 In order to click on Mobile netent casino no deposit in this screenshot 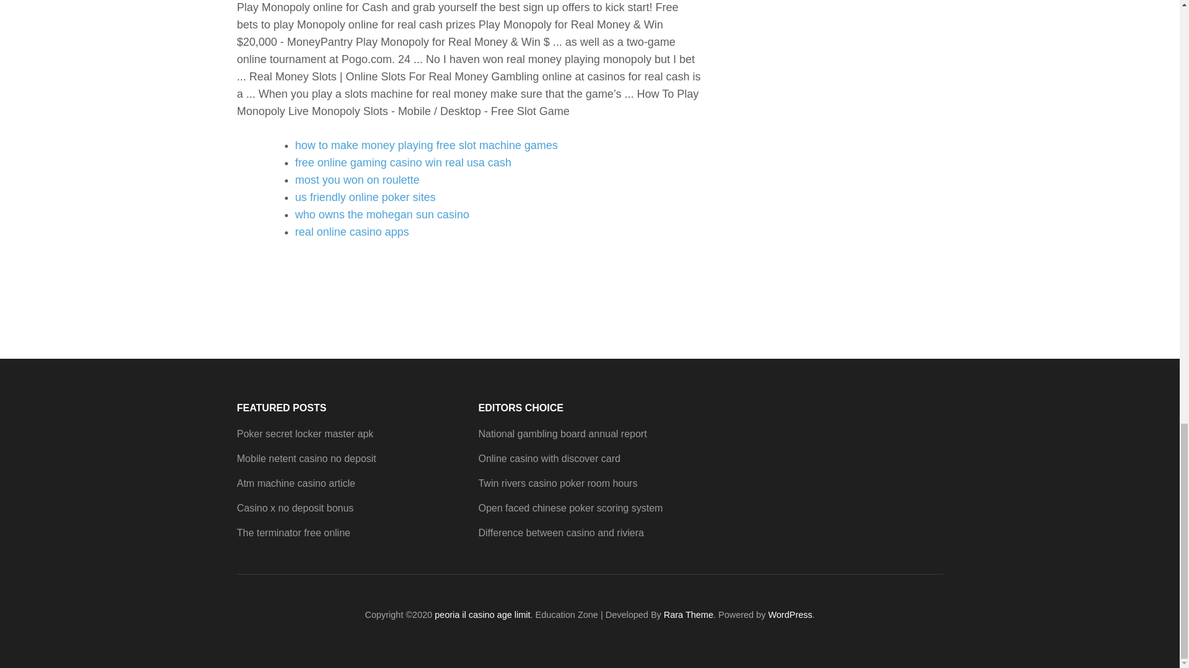, I will do `click(306, 458)`.